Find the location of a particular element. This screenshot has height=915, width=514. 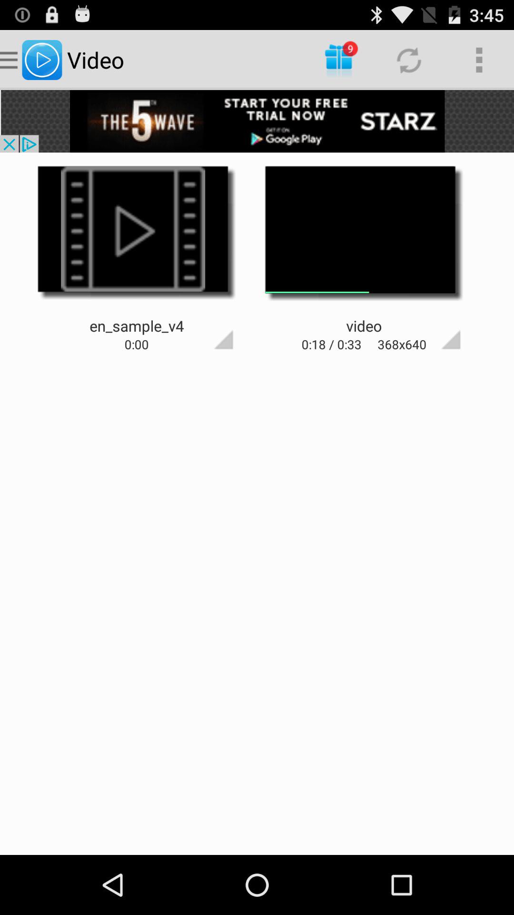

open options is located at coordinates (207, 323).